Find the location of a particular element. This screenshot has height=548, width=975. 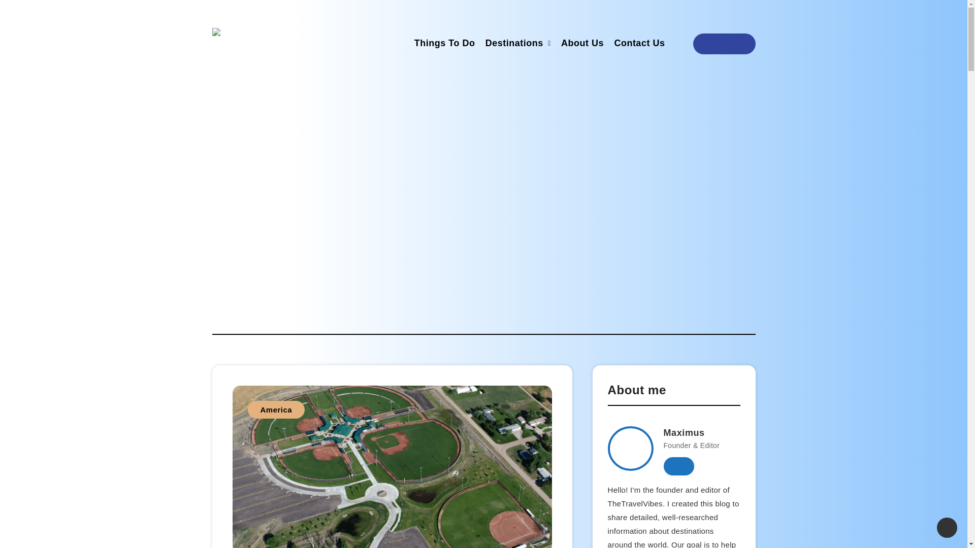

About Us is located at coordinates (582, 44).